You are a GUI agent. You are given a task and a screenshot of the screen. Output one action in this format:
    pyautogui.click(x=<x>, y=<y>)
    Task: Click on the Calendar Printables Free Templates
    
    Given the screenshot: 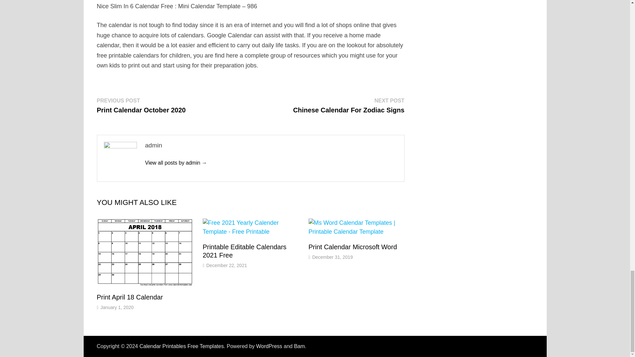 What is the action you would take?
    pyautogui.click(x=141, y=105)
    